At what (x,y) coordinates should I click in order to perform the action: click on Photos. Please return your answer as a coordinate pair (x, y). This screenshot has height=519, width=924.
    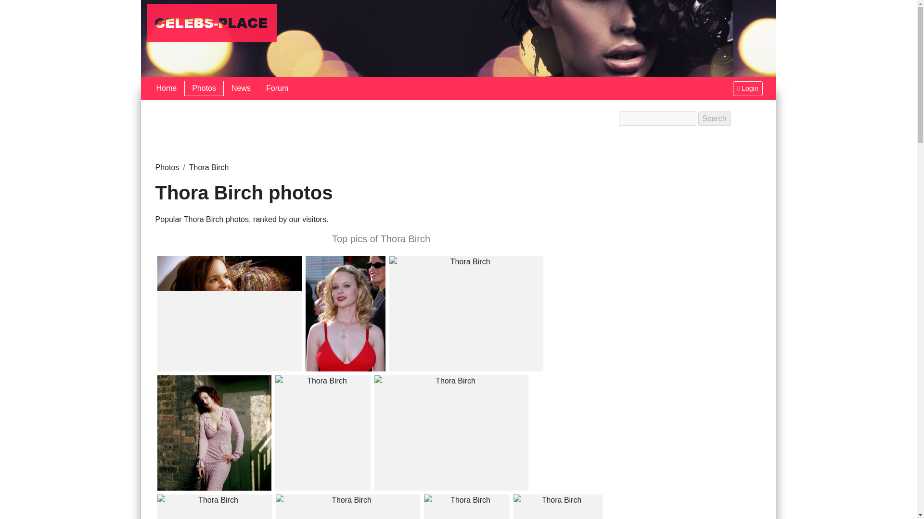
    Looking at the image, I should click on (167, 167).